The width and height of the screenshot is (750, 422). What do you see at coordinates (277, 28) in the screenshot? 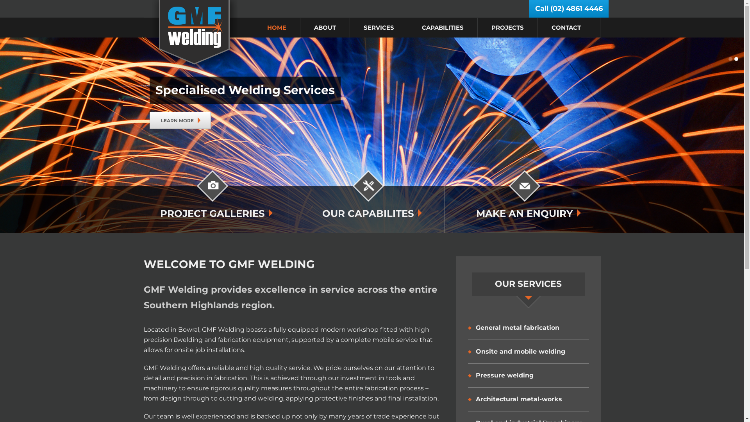
I see `HOME` at bounding box center [277, 28].